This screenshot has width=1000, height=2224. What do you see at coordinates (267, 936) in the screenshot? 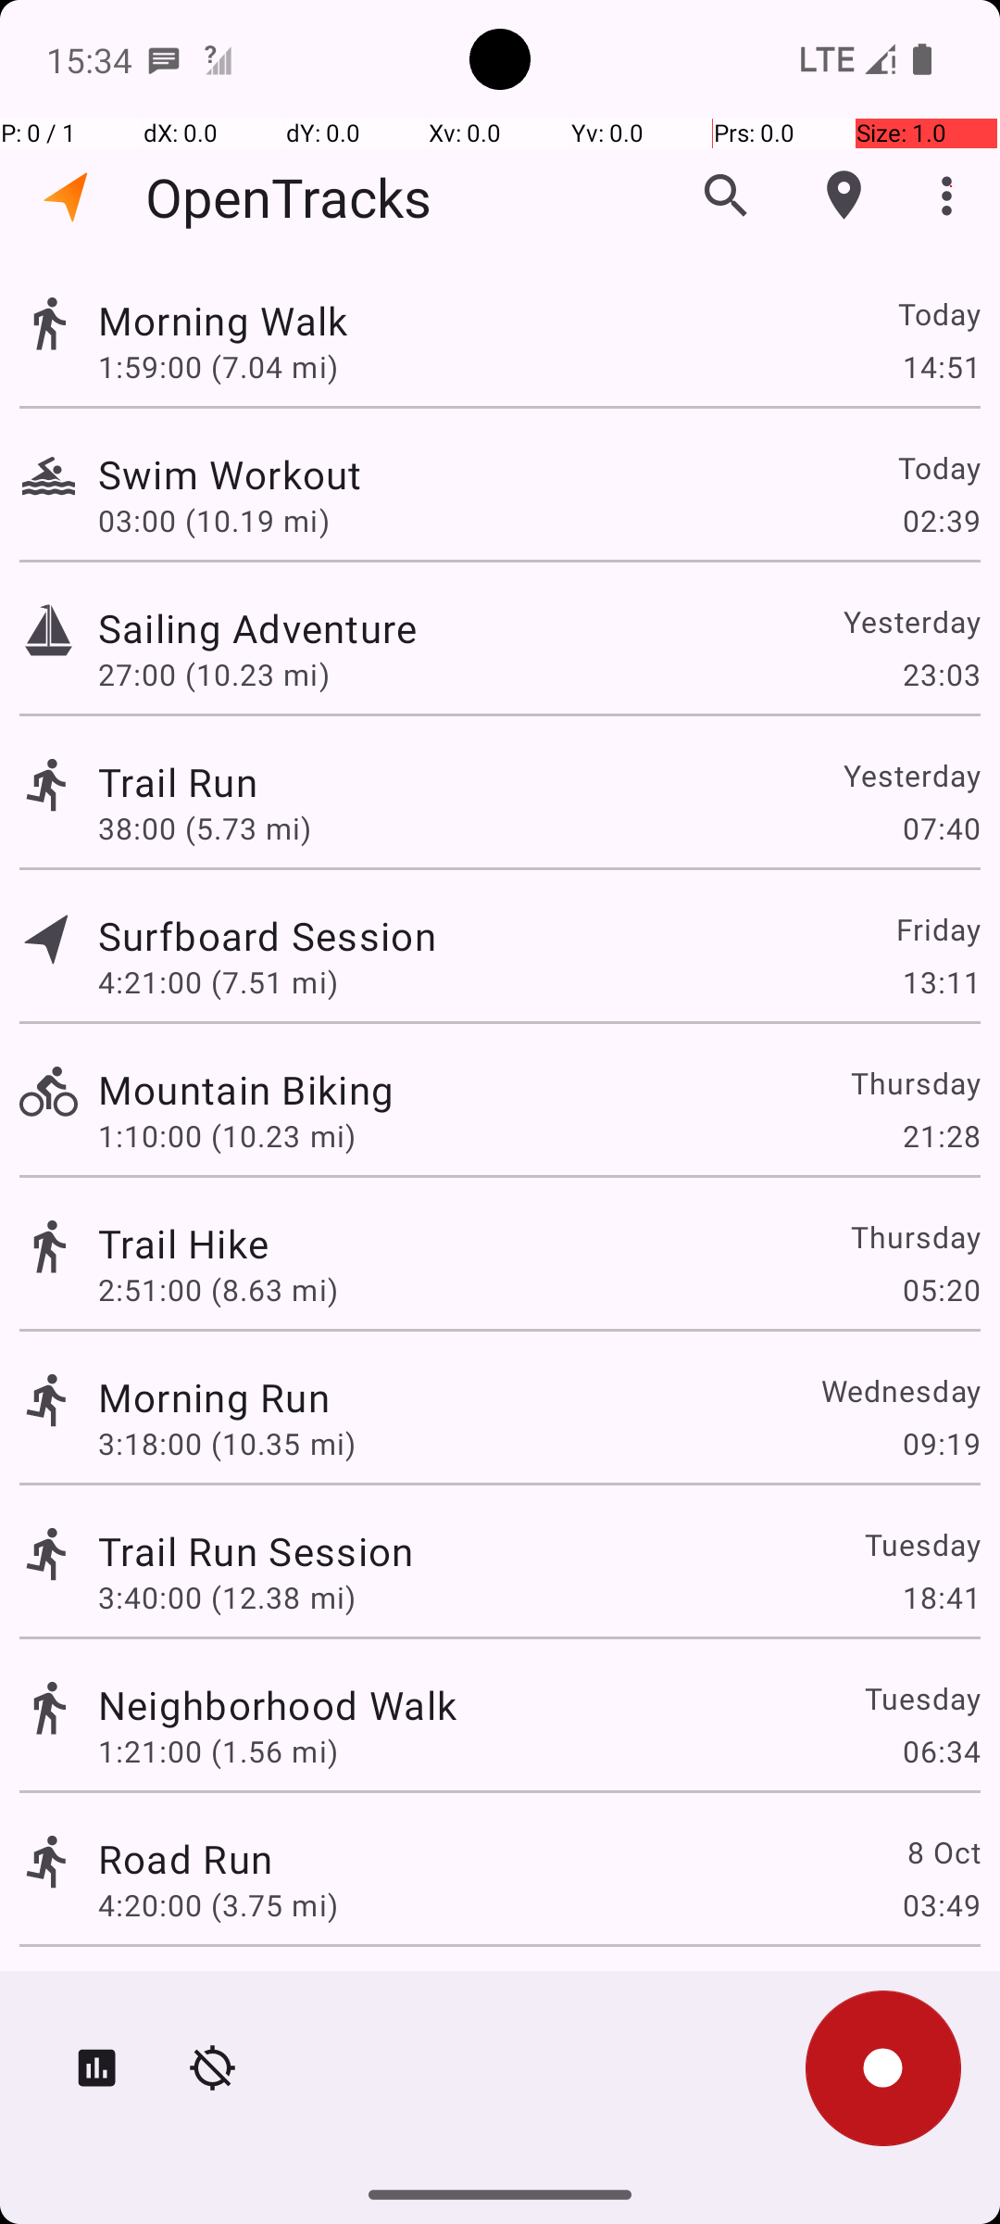
I see `Surfboard Session` at bounding box center [267, 936].